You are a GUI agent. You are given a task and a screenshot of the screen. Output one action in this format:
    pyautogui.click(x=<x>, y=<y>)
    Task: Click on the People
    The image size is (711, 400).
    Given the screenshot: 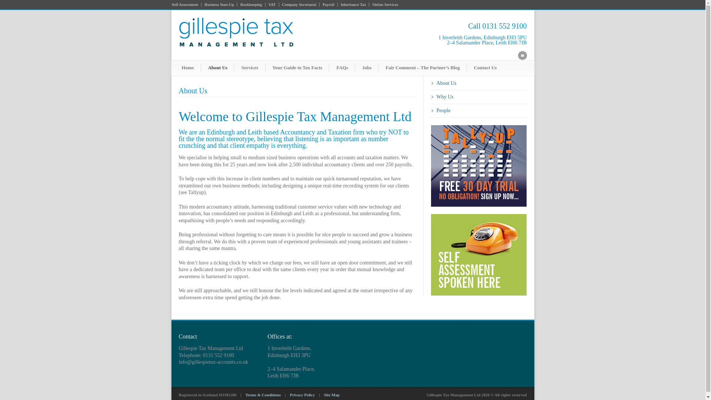 What is the action you would take?
    pyautogui.click(x=443, y=110)
    